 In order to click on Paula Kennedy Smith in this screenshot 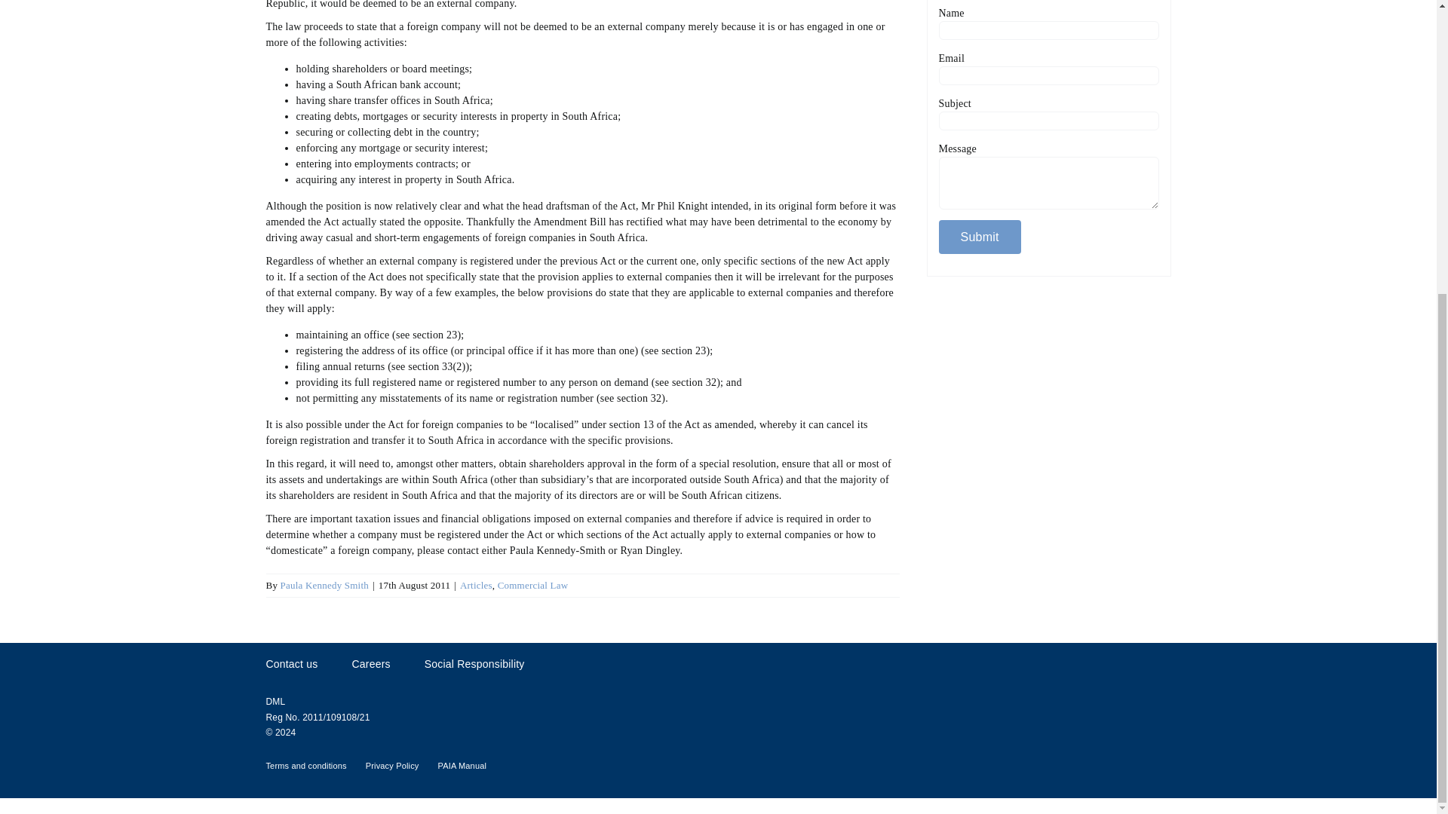, I will do `click(324, 585)`.